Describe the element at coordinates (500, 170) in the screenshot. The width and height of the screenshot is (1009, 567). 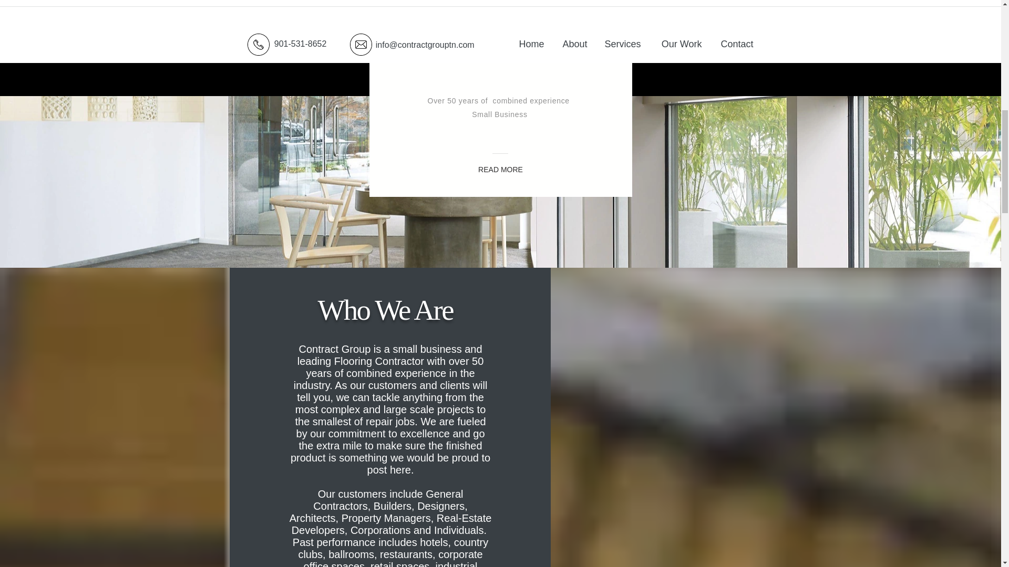
I see `READ MORE` at that location.